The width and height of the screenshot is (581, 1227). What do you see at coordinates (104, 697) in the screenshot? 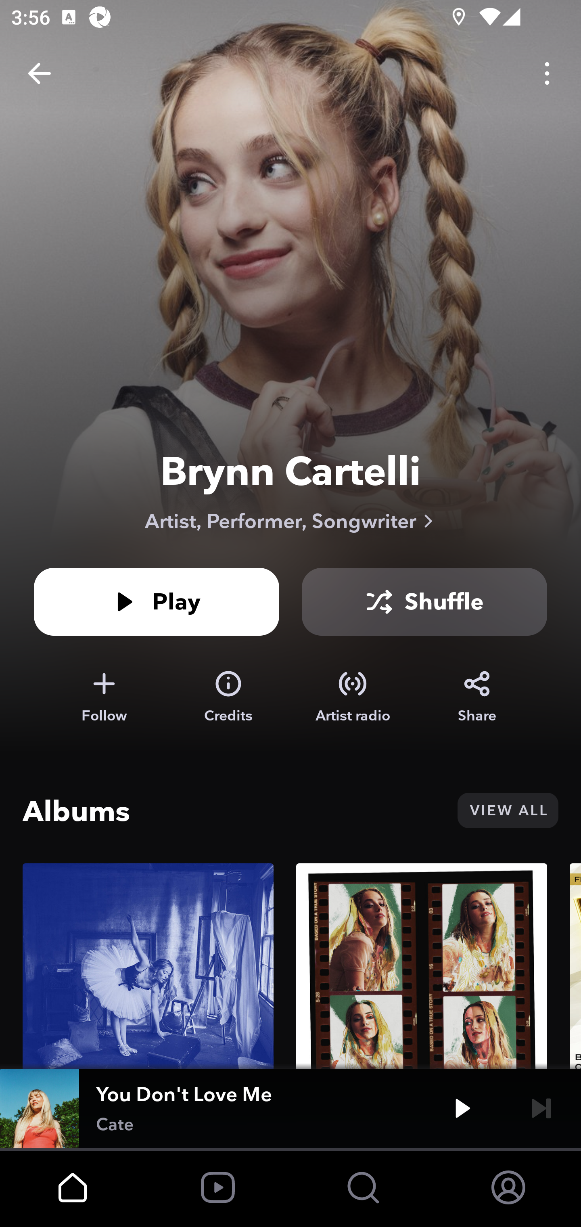
I see `Follow` at bounding box center [104, 697].